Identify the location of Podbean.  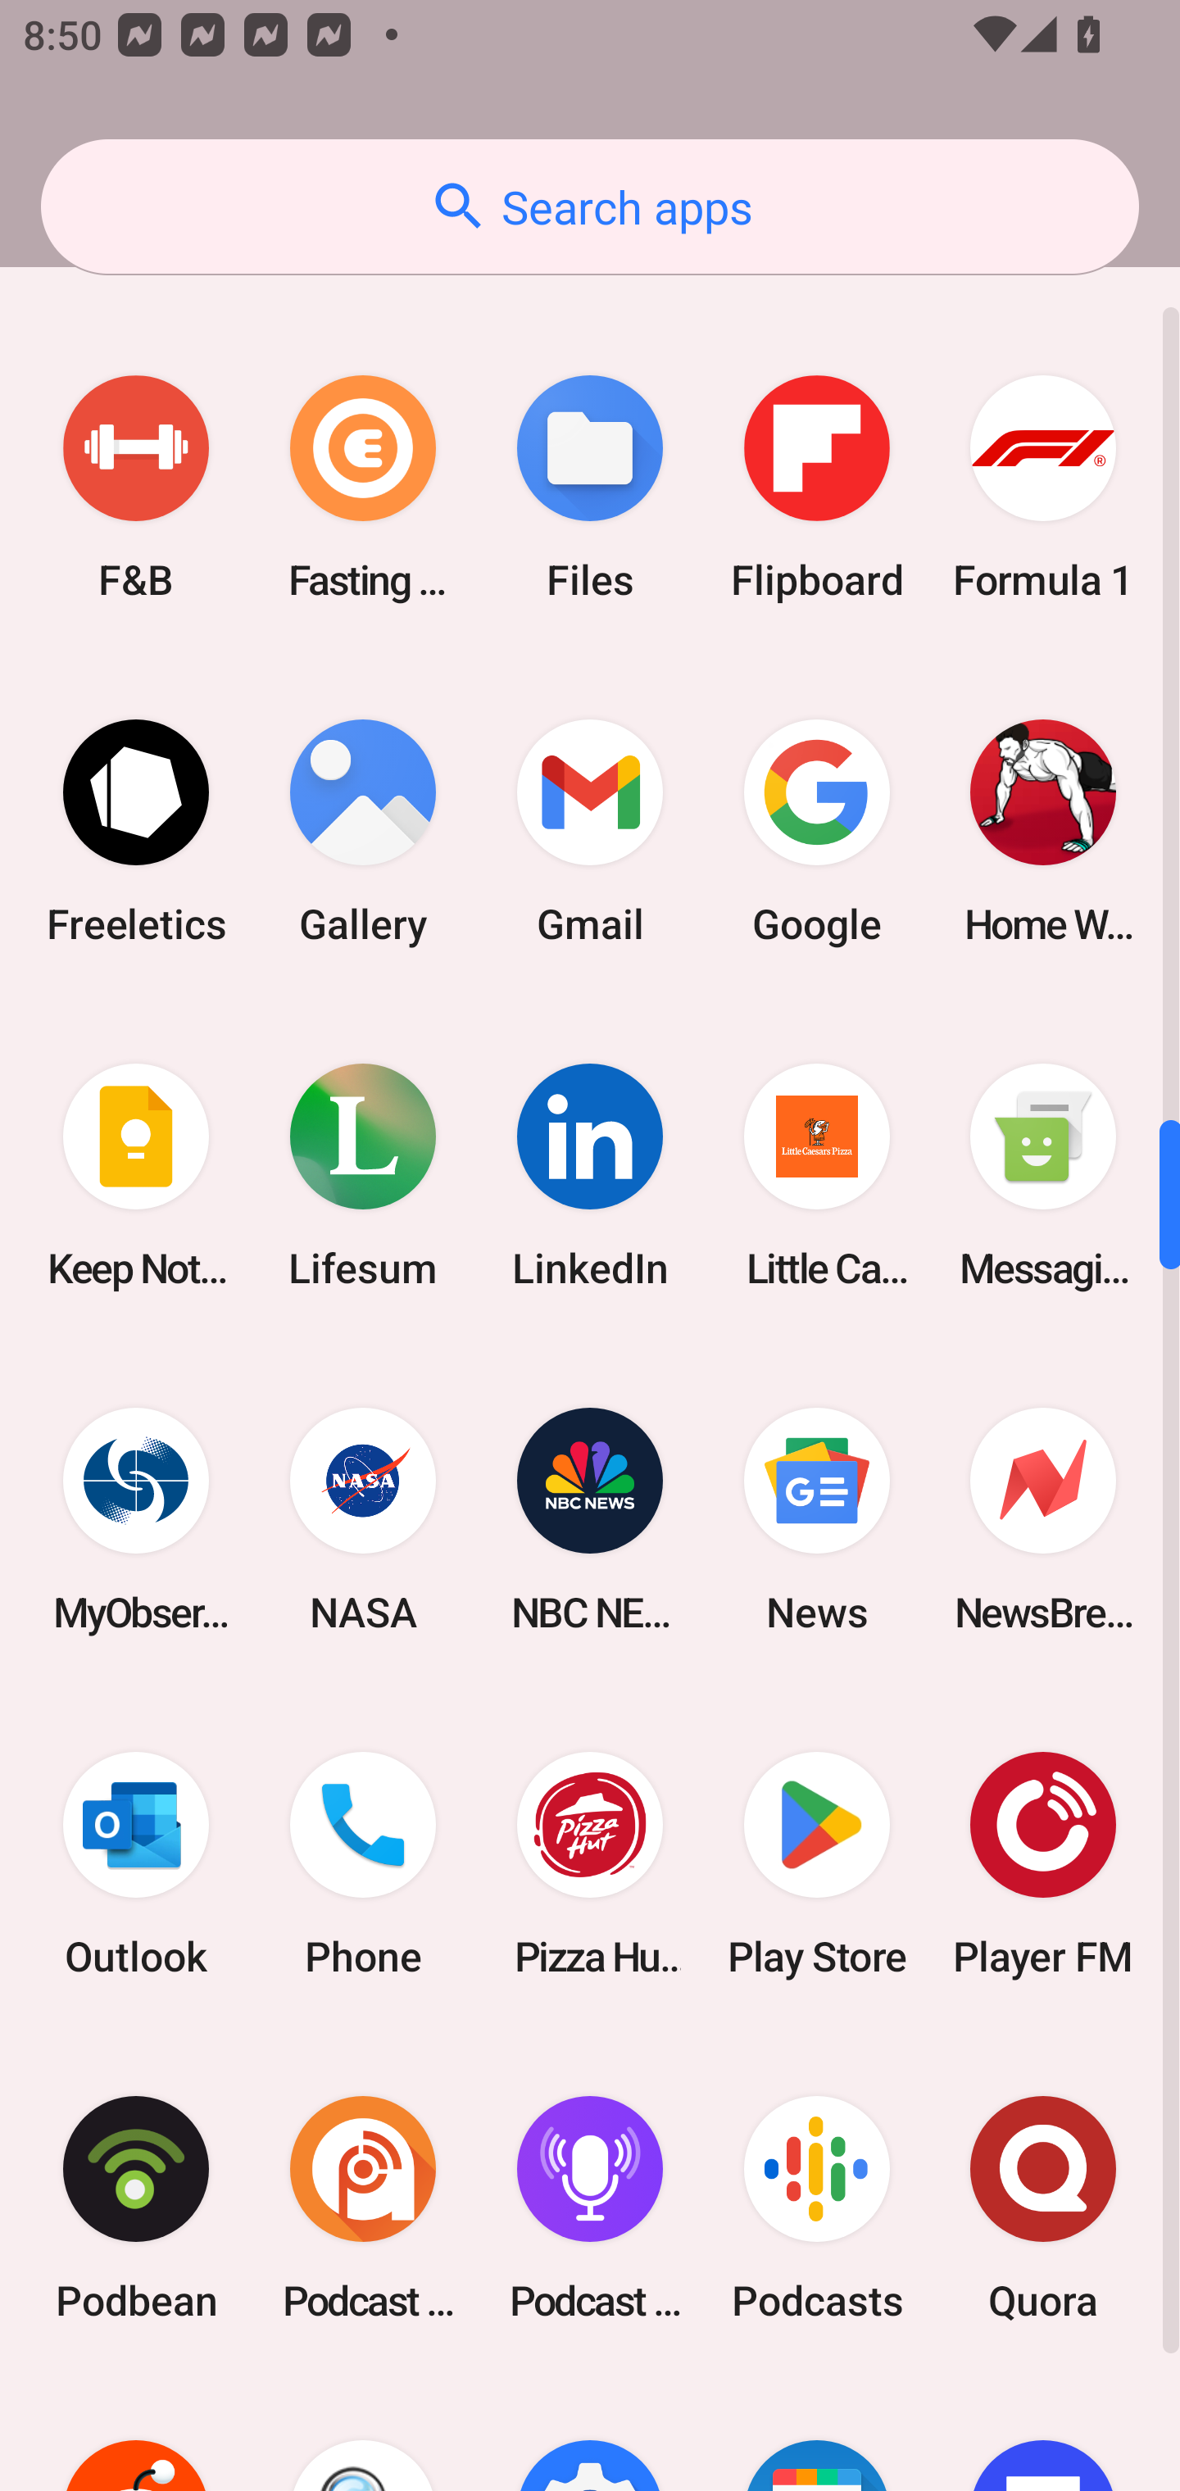
(136, 2207).